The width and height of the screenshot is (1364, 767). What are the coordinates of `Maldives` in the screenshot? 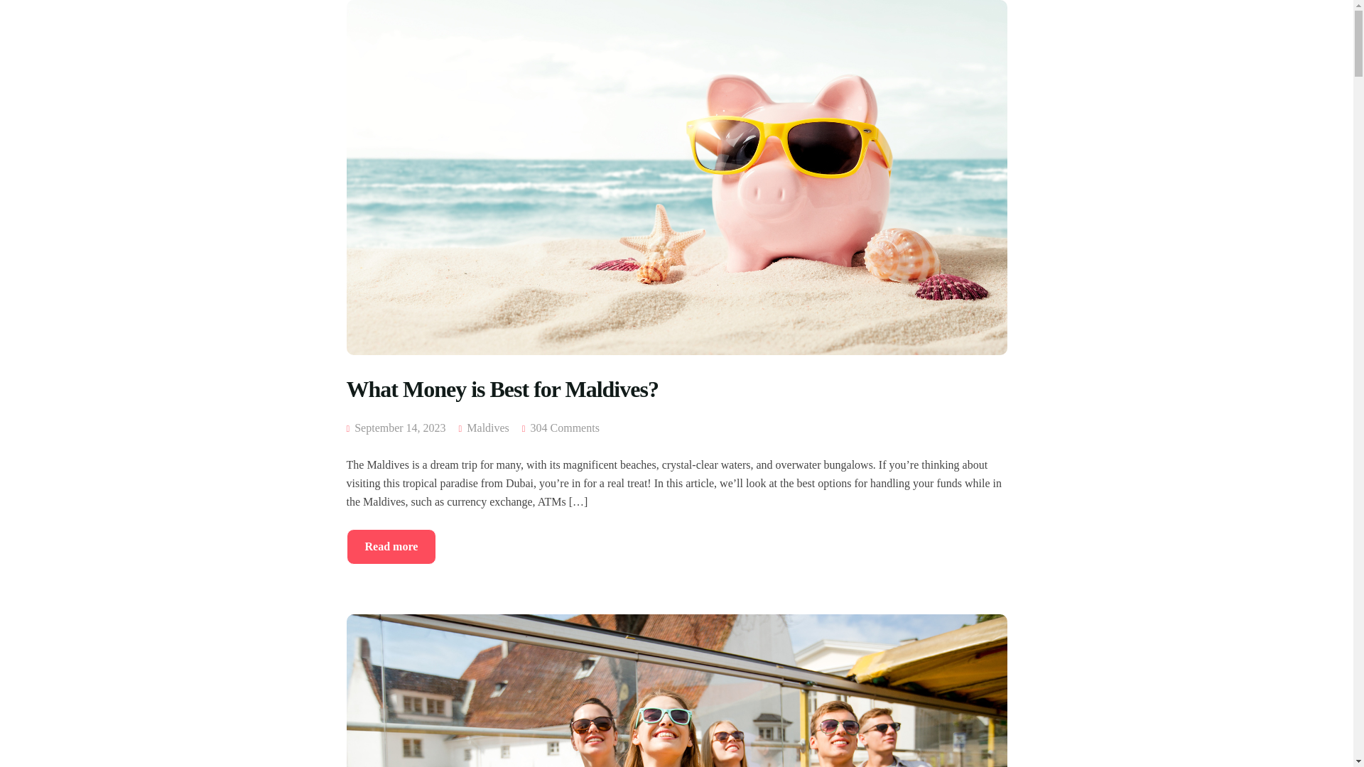 It's located at (487, 428).